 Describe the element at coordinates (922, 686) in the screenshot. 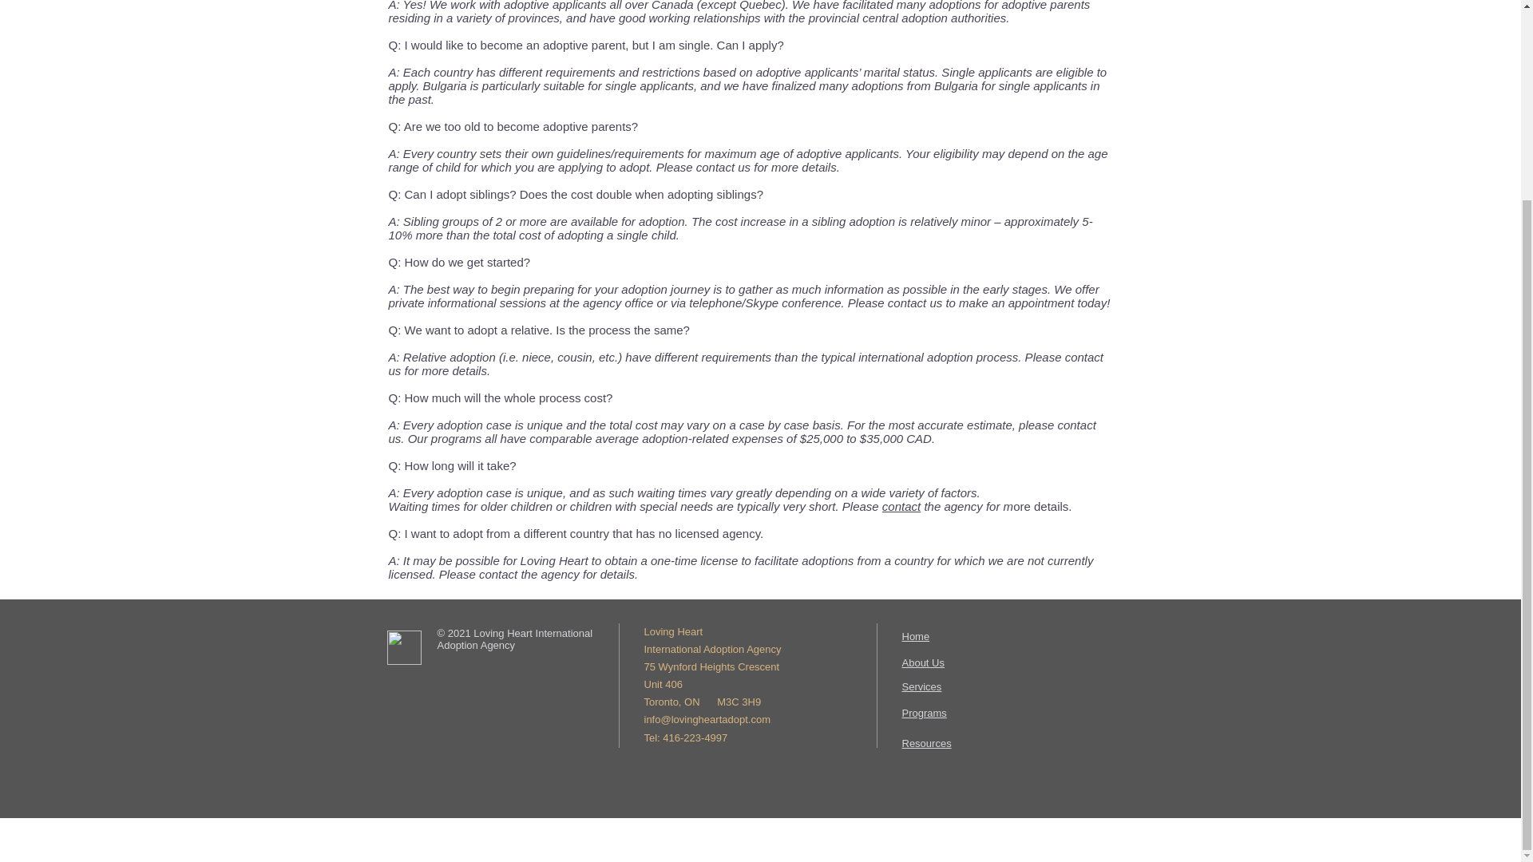

I see `Services` at that location.